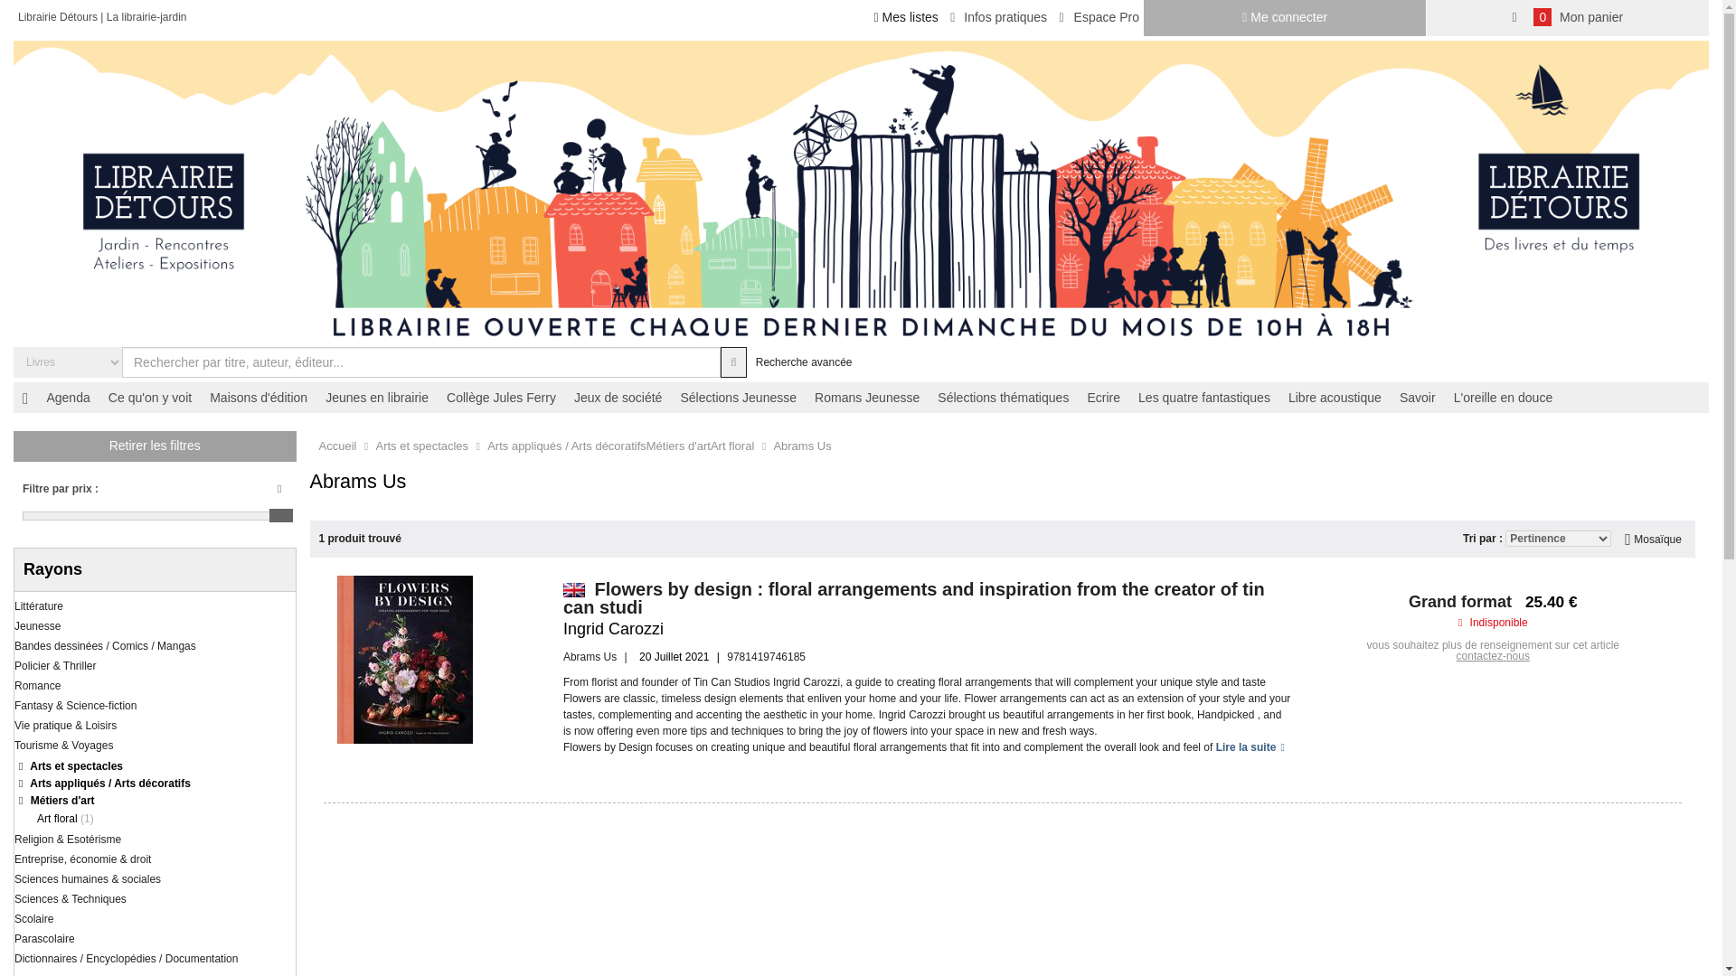 This screenshot has width=1736, height=976. What do you see at coordinates (67, 398) in the screenshot?
I see `Agenda` at bounding box center [67, 398].